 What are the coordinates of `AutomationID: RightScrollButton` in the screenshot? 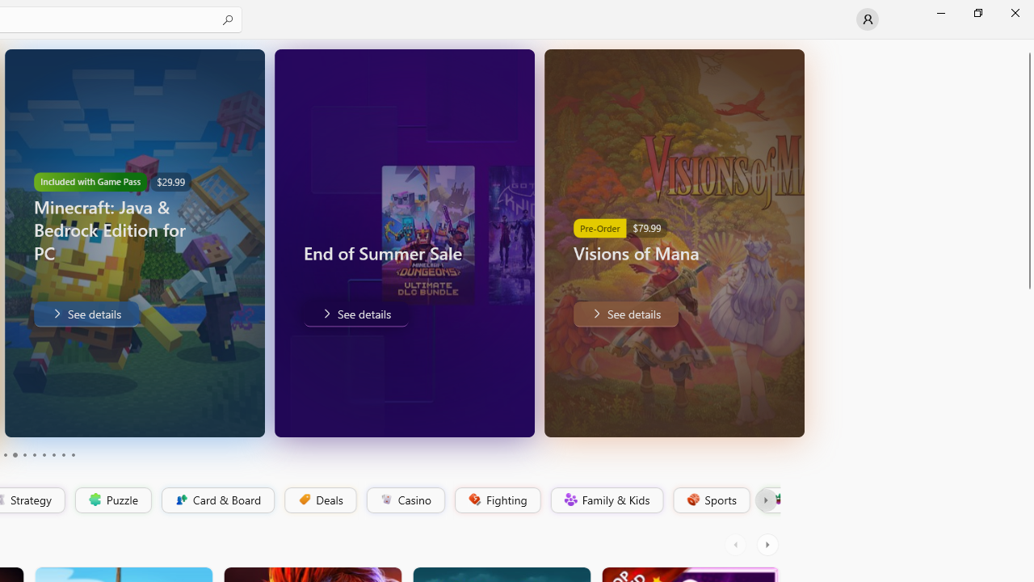 It's located at (769, 545).